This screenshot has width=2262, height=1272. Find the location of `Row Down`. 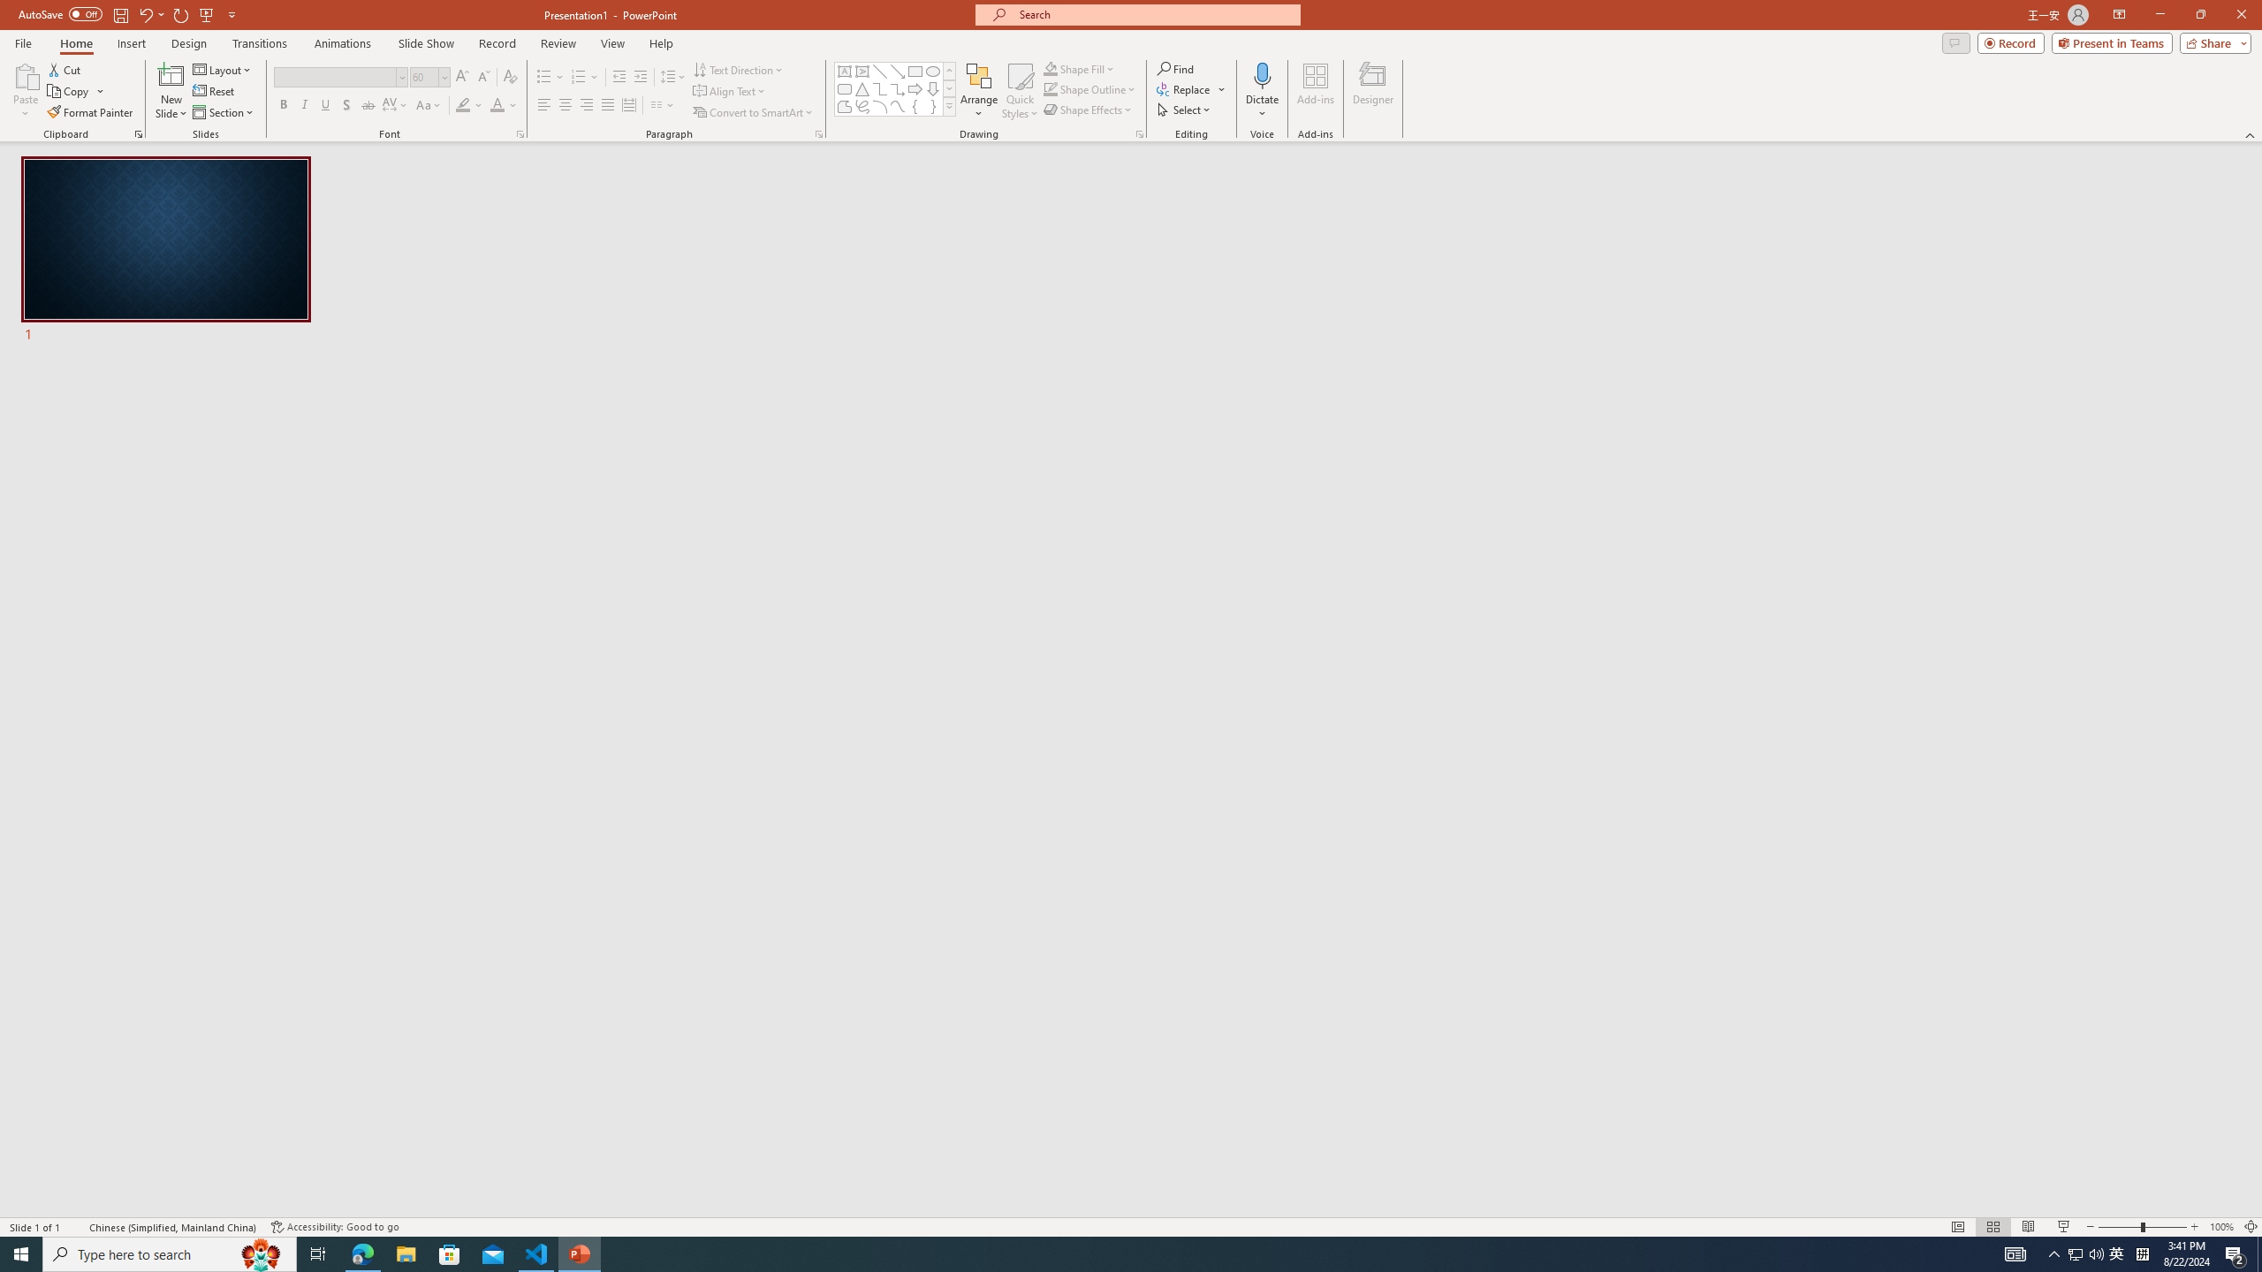

Row Down is located at coordinates (949, 88).